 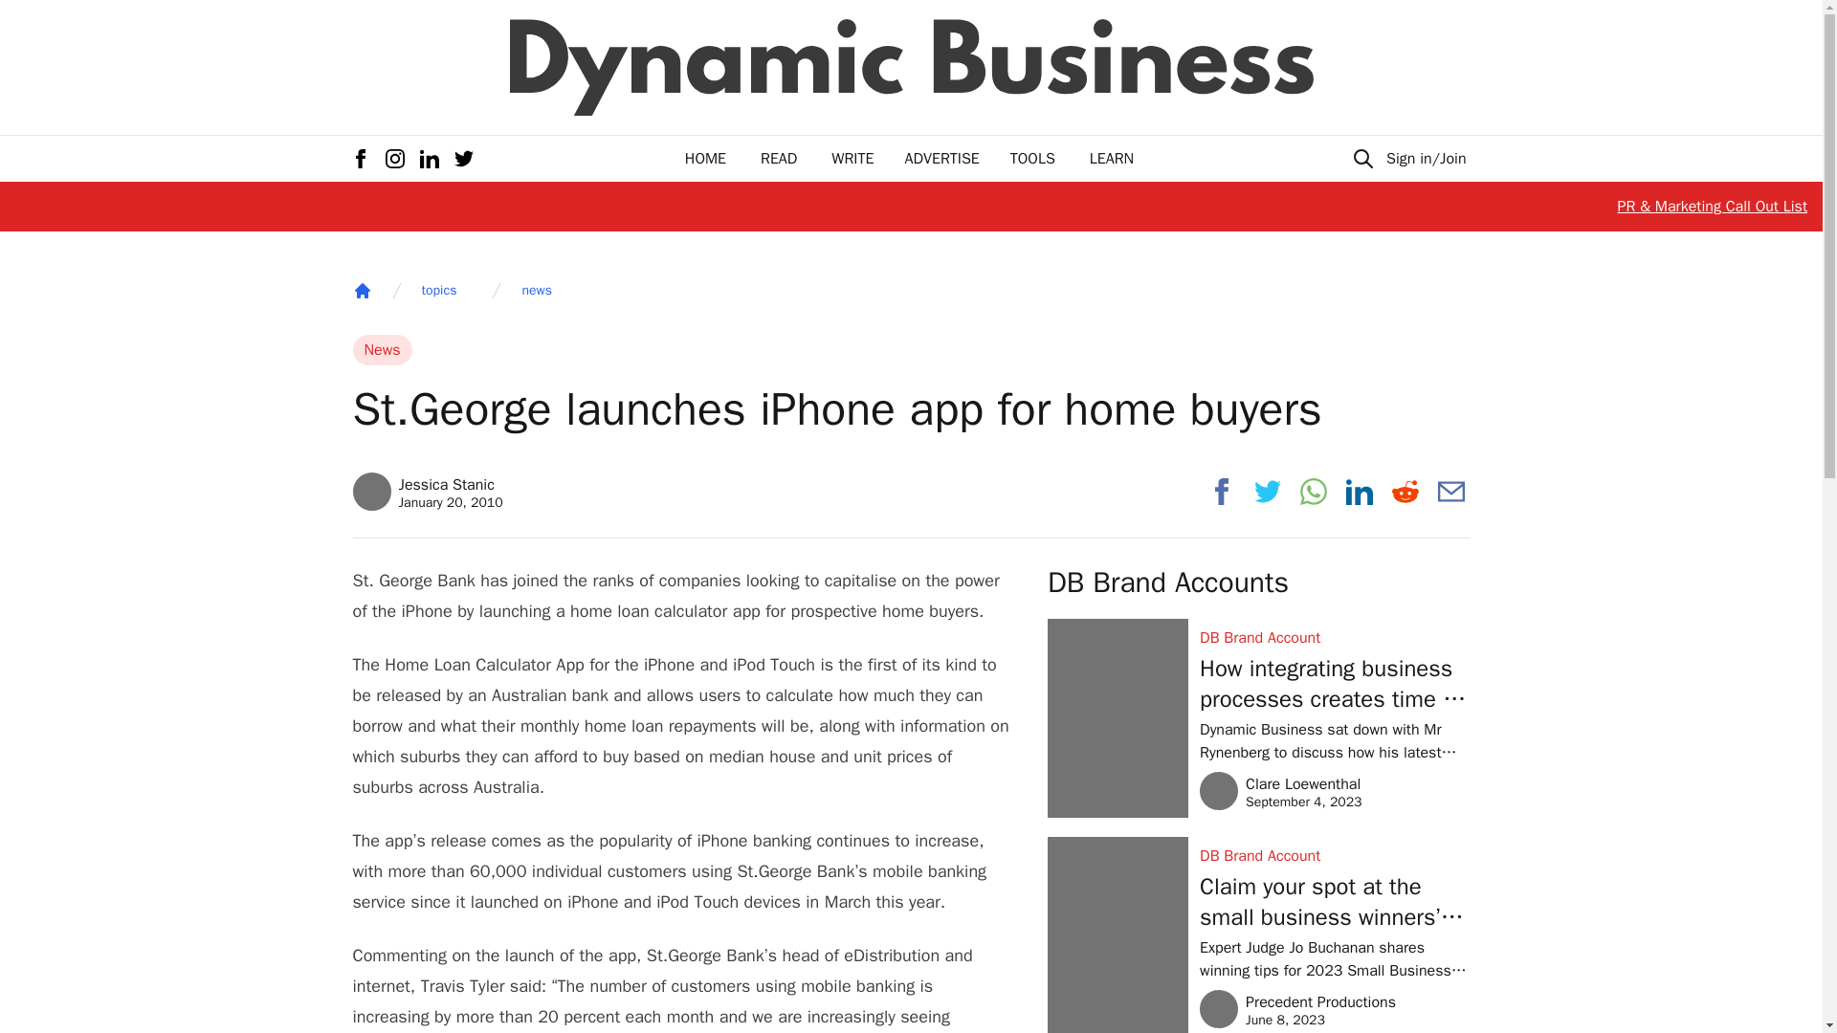 I want to click on DB Brand Account, so click(x=1280, y=790).